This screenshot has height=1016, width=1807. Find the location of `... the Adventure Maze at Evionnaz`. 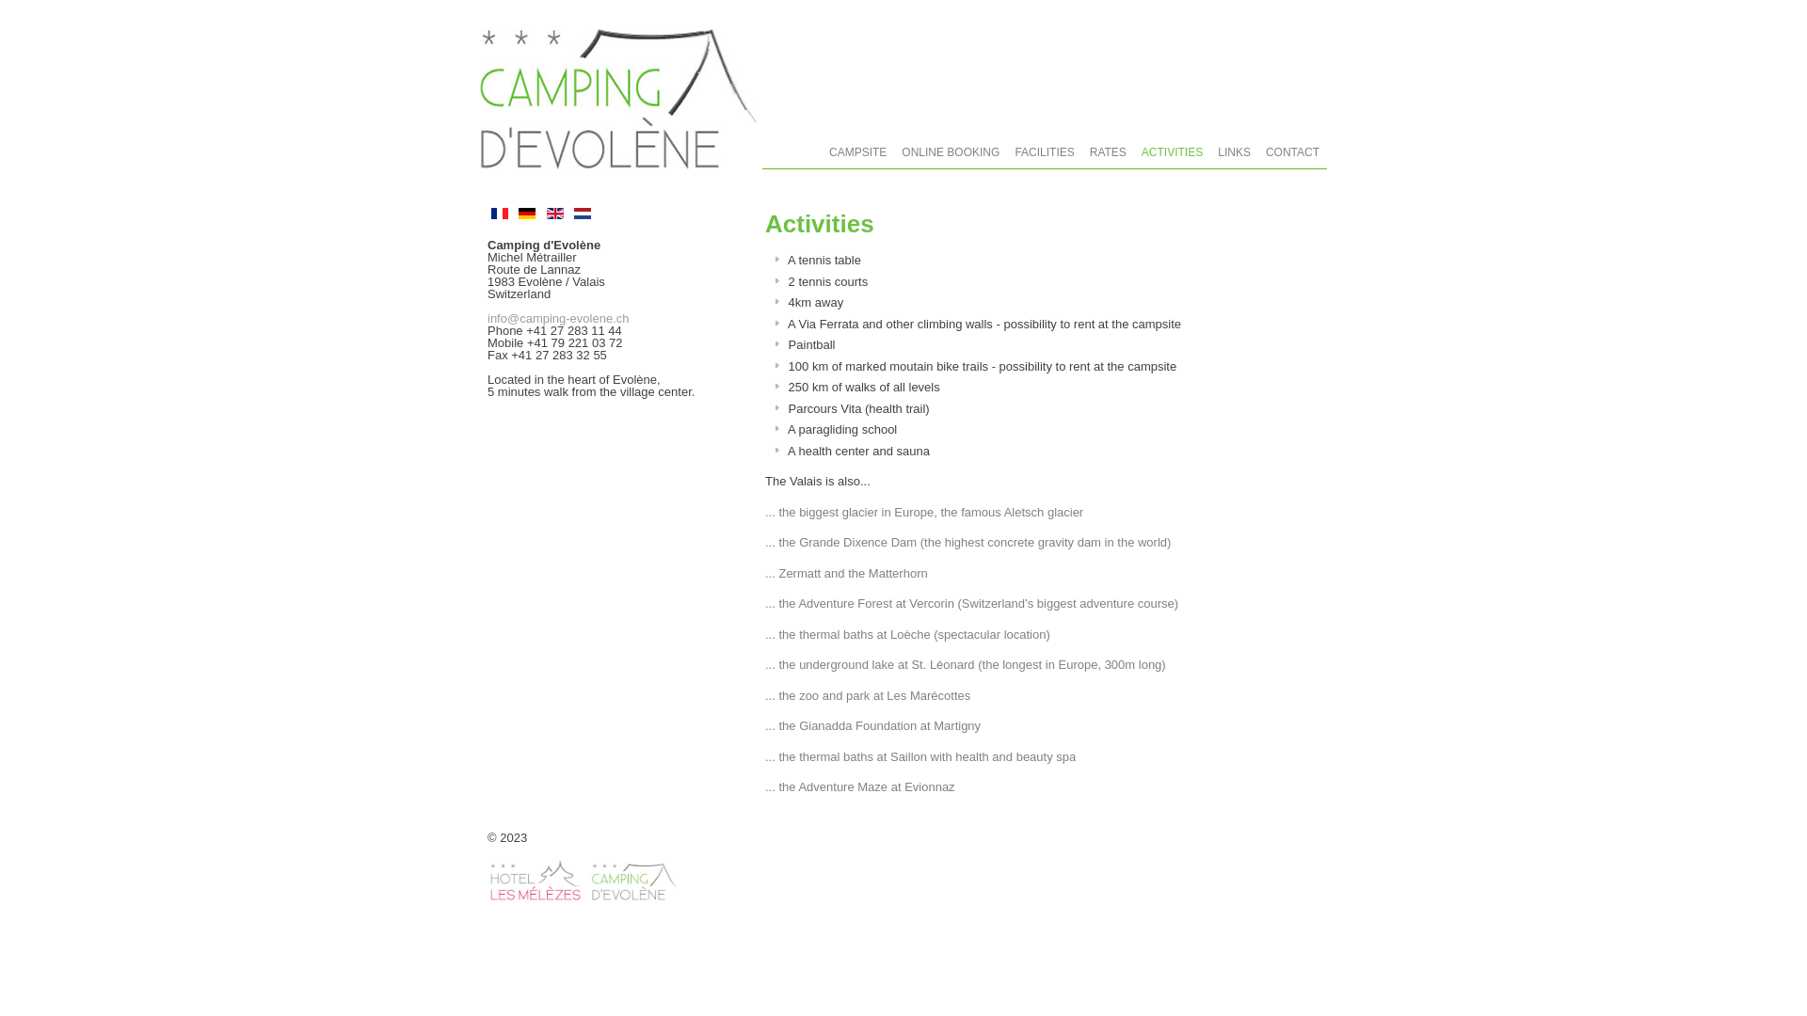

... the Adventure Maze at Evionnaz is located at coordinates (860, 786).